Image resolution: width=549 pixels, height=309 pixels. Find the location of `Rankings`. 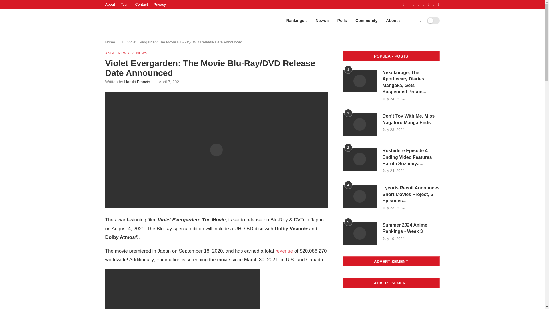

Rankings is located at coordinates (297, 21).